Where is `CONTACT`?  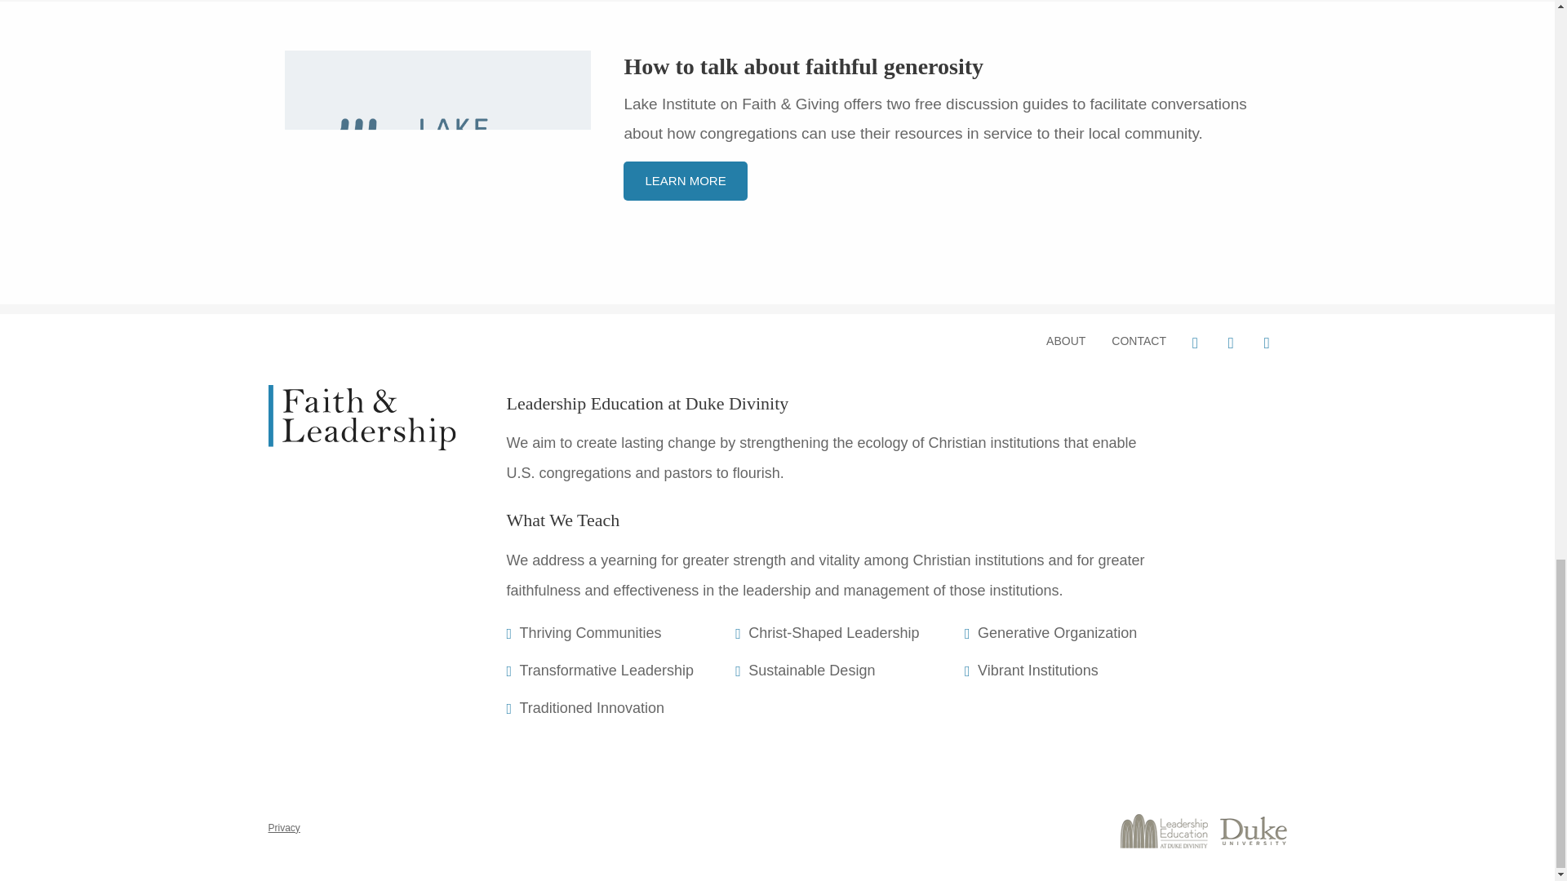 CONTACT is located at coordinates (1139, 341).